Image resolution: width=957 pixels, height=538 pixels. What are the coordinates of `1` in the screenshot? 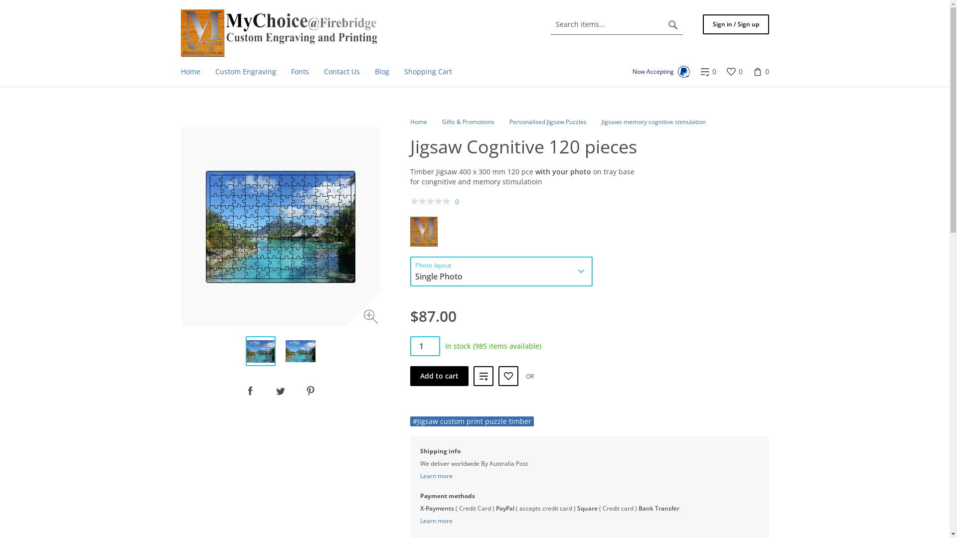 It's located at (425, 346).